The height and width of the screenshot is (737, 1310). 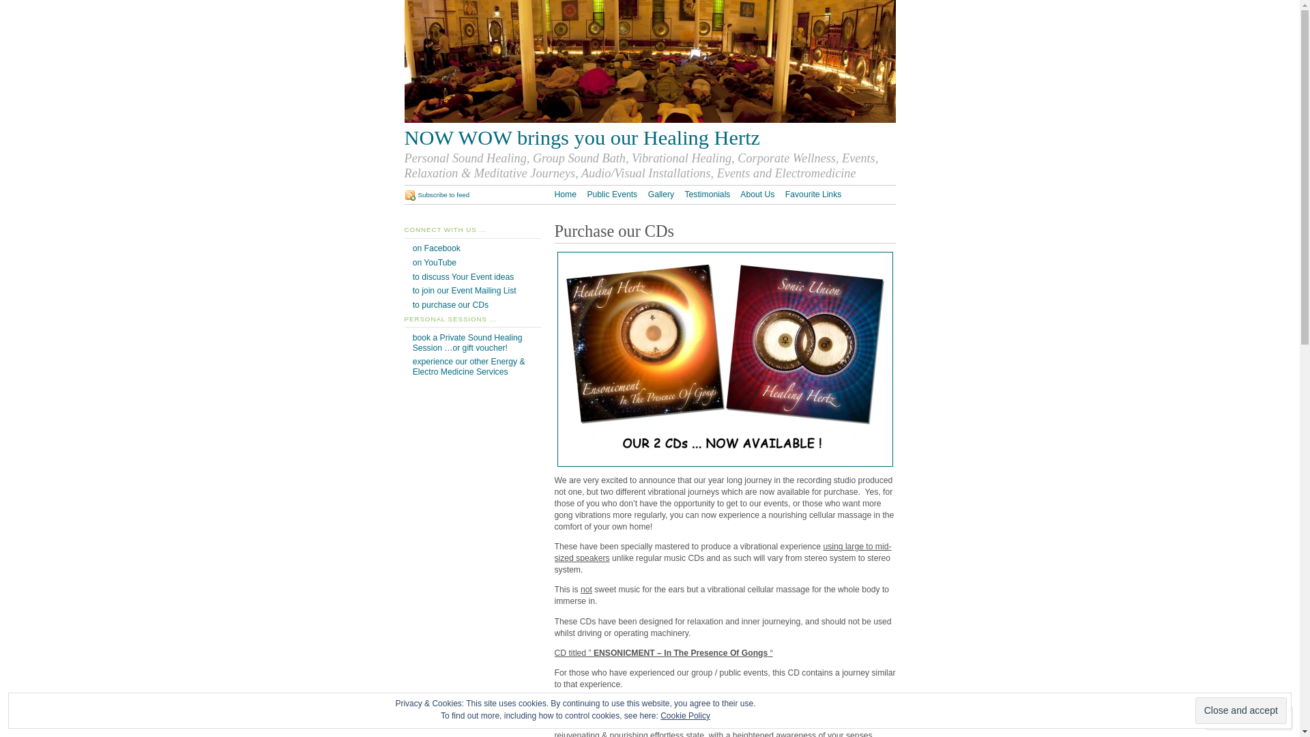 I want to click on Gallery, so click(x=662, y=194).